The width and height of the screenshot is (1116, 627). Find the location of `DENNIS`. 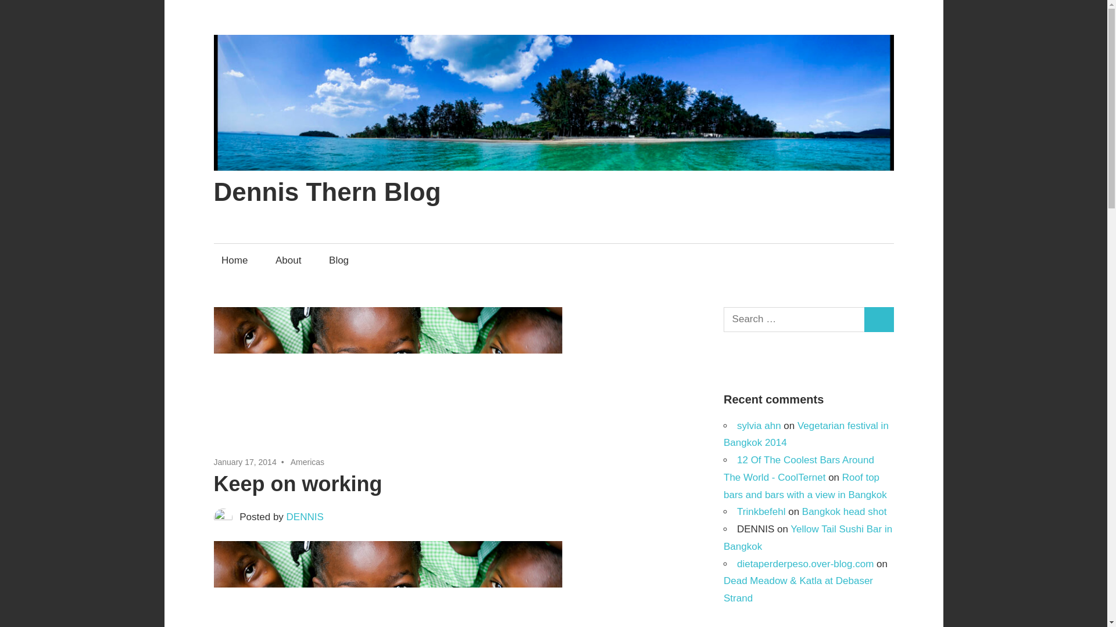

DENNIS is located at coordinates (305, 517).